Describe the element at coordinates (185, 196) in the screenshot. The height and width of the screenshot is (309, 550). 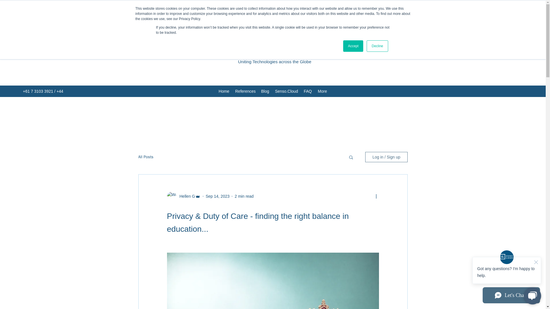
I see `Hellen G` at that location.